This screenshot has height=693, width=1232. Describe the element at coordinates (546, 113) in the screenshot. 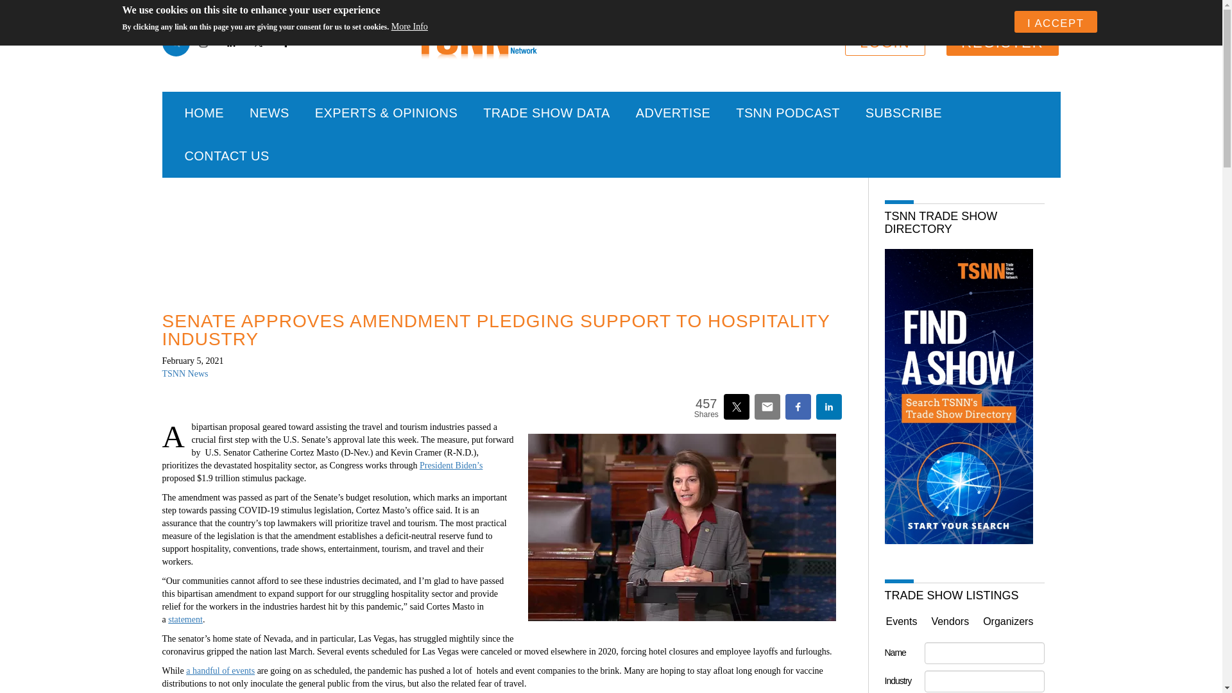

I see `TRADE SHOW DATA` at that location.